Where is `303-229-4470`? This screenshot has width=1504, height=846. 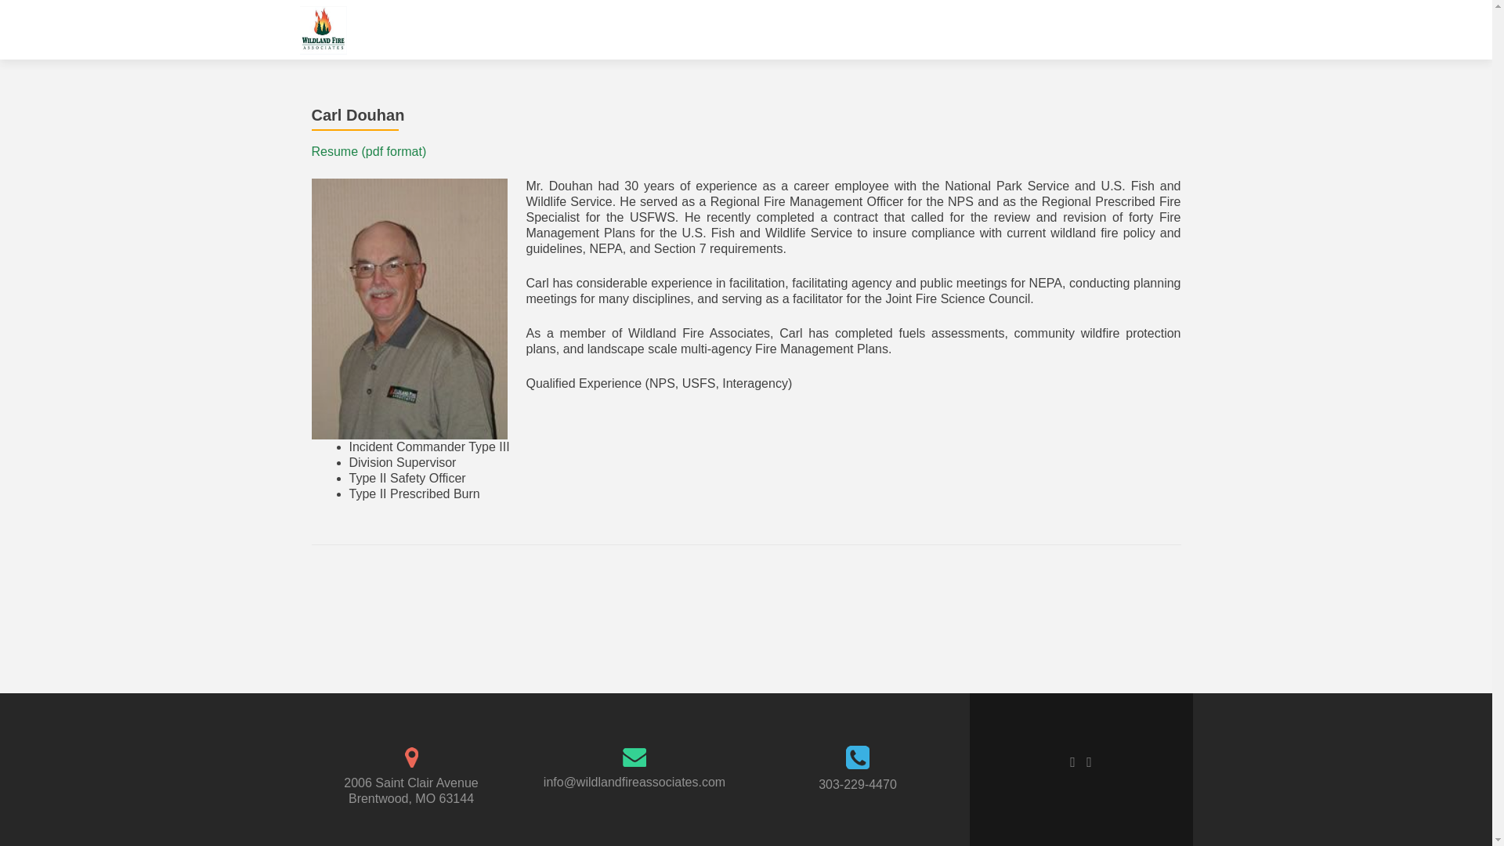 303-229-4470 is located at coordinates (857, 783).